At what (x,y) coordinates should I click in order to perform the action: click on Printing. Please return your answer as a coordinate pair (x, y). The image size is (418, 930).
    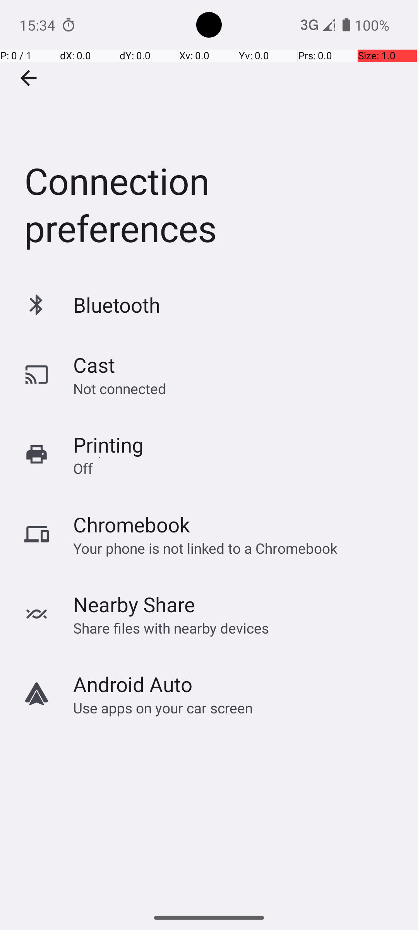
    Looking at the image, I should click on (108, 445).